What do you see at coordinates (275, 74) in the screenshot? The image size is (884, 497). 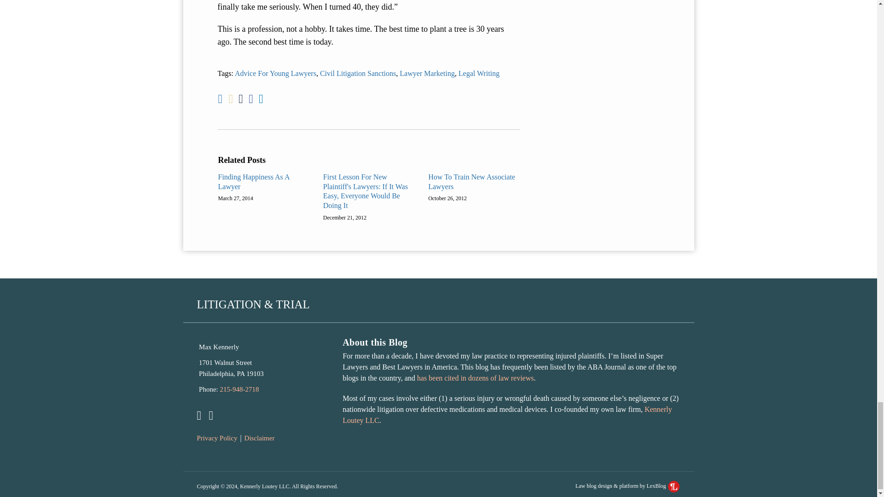 I see `Advice For Young Lawyers` at bounding box center [275, 74].